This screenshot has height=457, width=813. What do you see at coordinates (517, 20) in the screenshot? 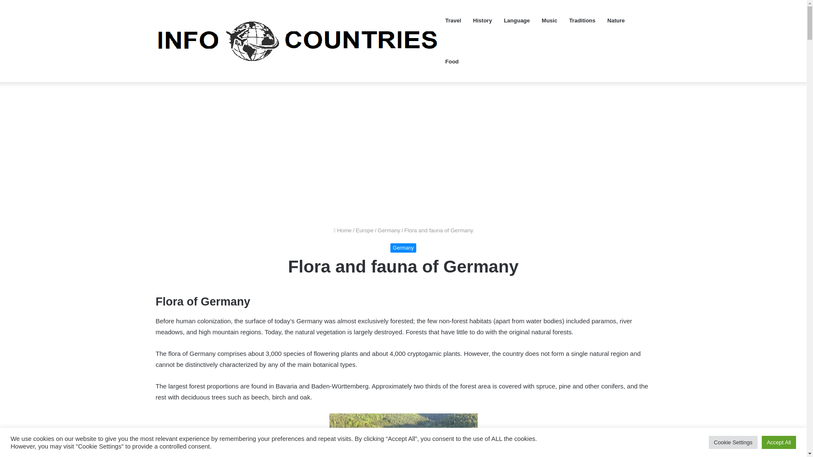
I see `Language` at bounding box center [517, 20].